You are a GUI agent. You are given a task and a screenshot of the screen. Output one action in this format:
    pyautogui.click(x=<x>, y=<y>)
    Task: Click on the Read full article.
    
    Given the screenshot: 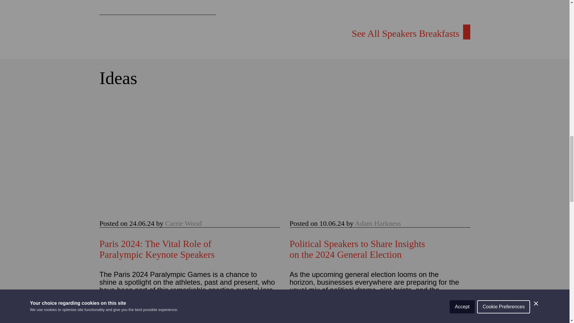 What is the action you would take?
    pyautogui.click(x=190, y=249)
    